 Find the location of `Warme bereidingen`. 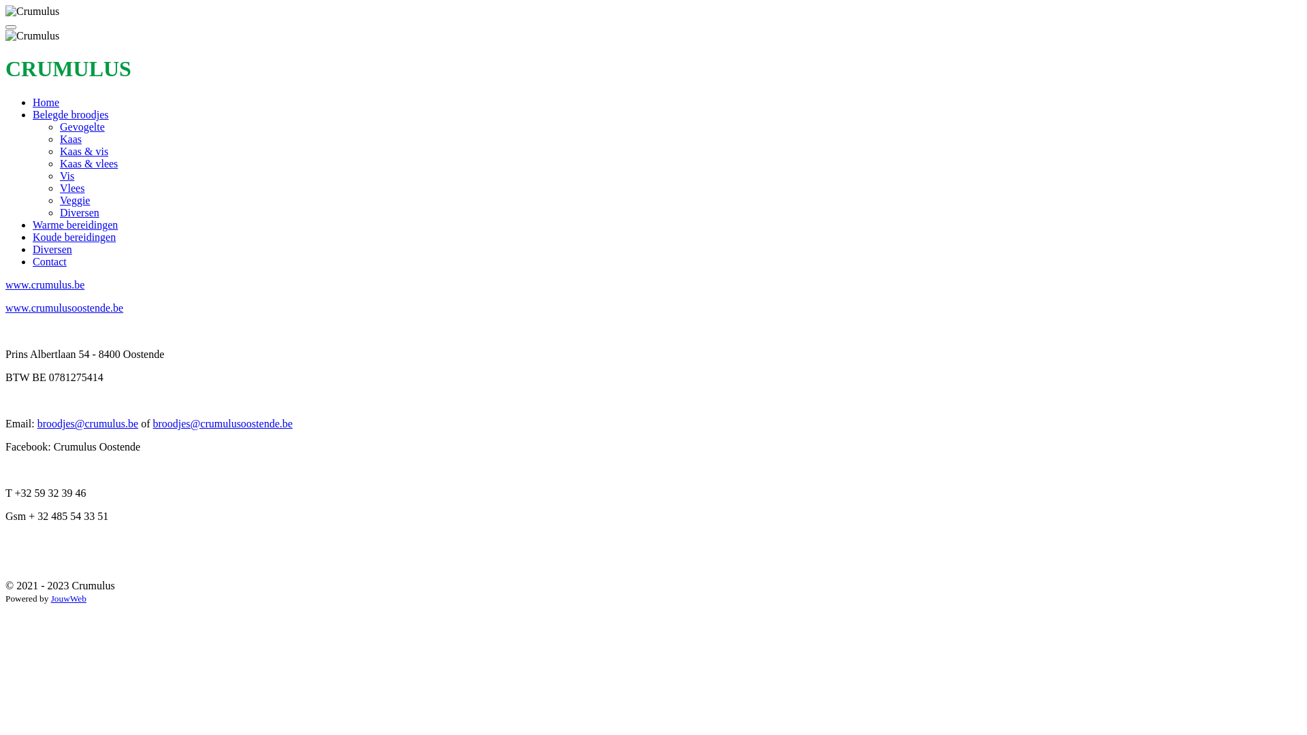

Warme bereidingen is located at coordinates (75, 225).